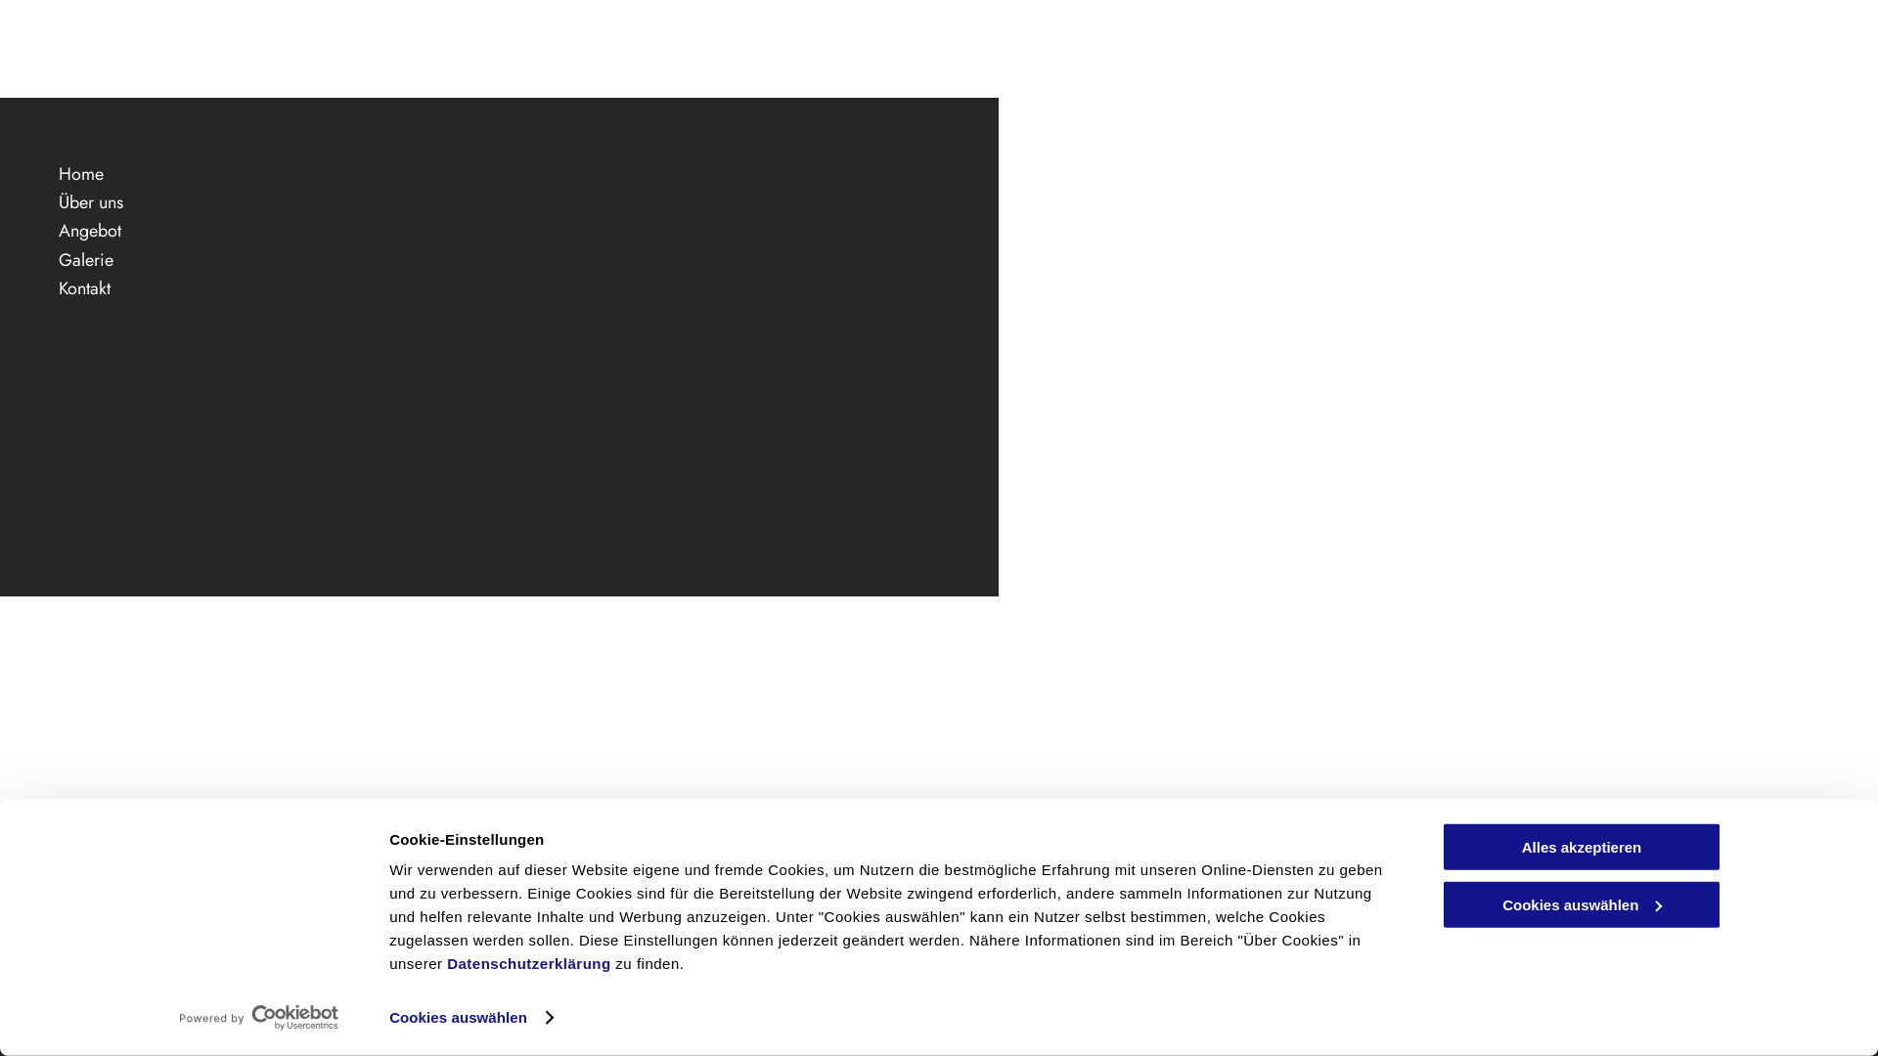 The width and height of the screenshot is (1878, 1056). I want to click on Home, so click(499, 174).